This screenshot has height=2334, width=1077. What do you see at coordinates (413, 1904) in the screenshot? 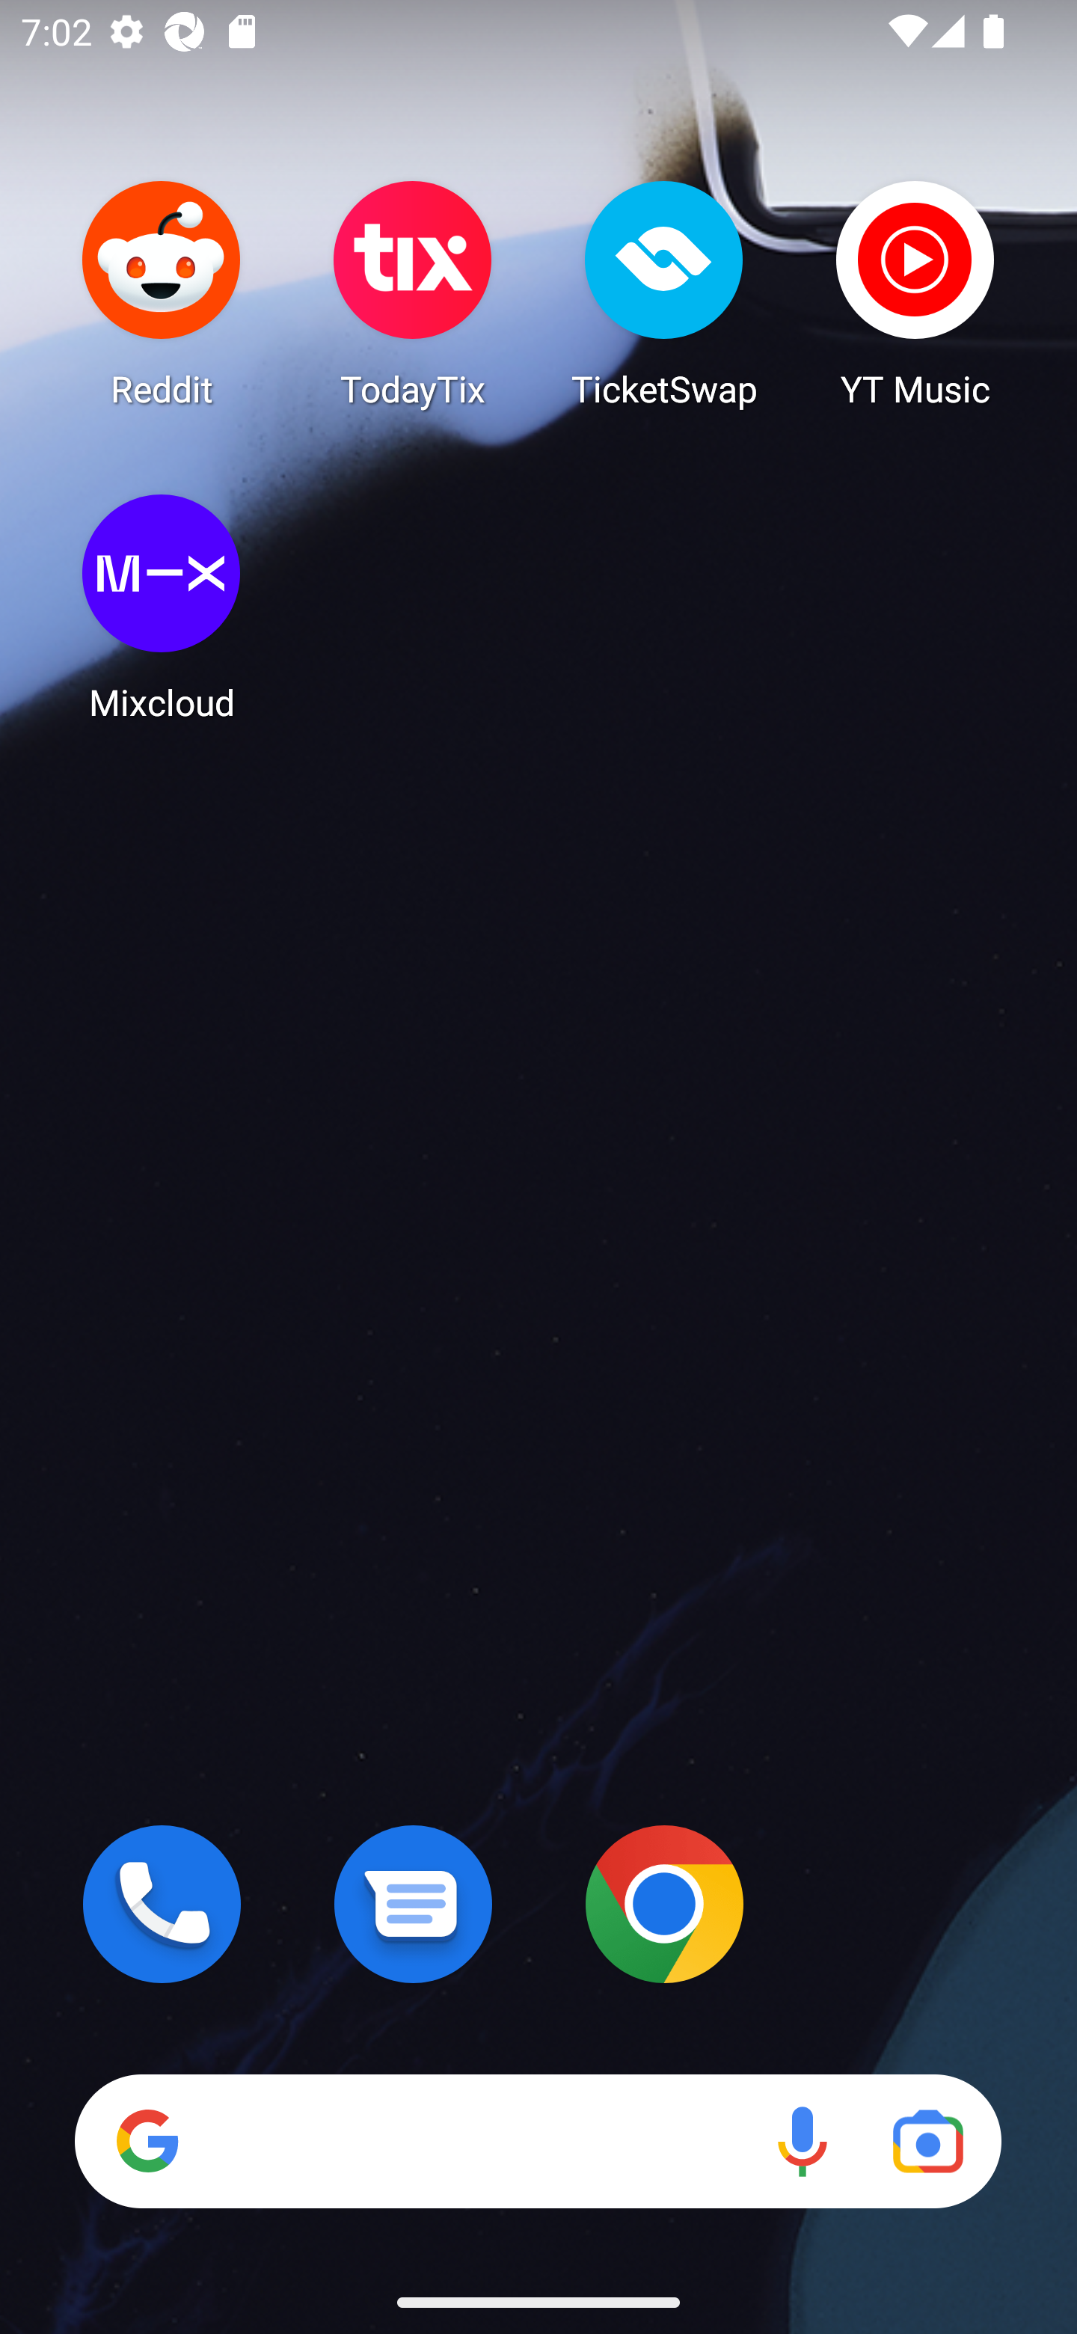
I see `Messages` at bounding box center [413, 1904].